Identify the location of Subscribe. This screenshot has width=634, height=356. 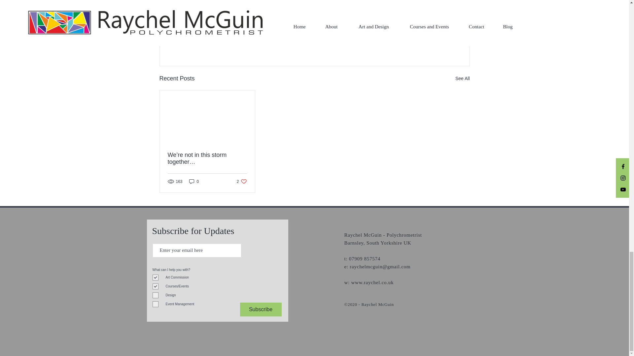
(290, 1).